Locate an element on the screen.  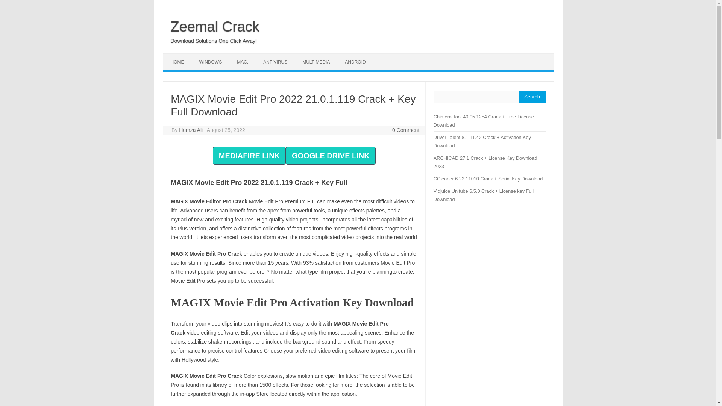
MULTIMEDIA is located at coordinates (316, 62).